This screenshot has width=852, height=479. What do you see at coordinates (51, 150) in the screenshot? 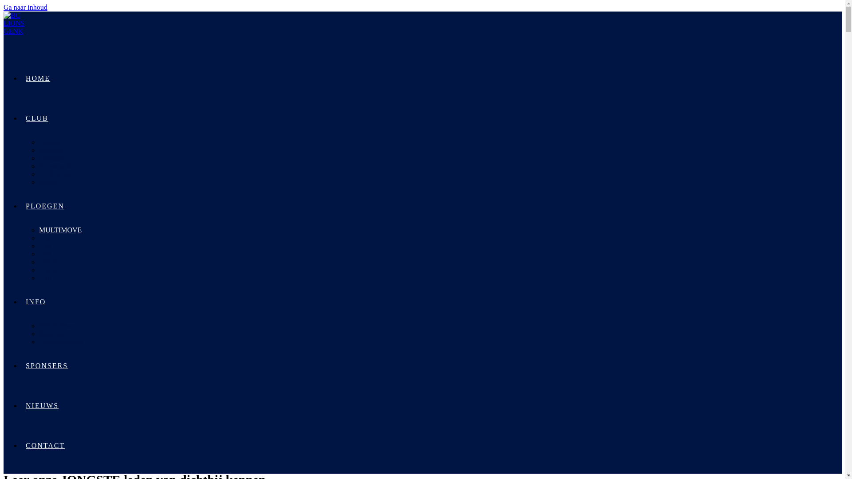
I see `Coaches` at bounding box center [51, 150].